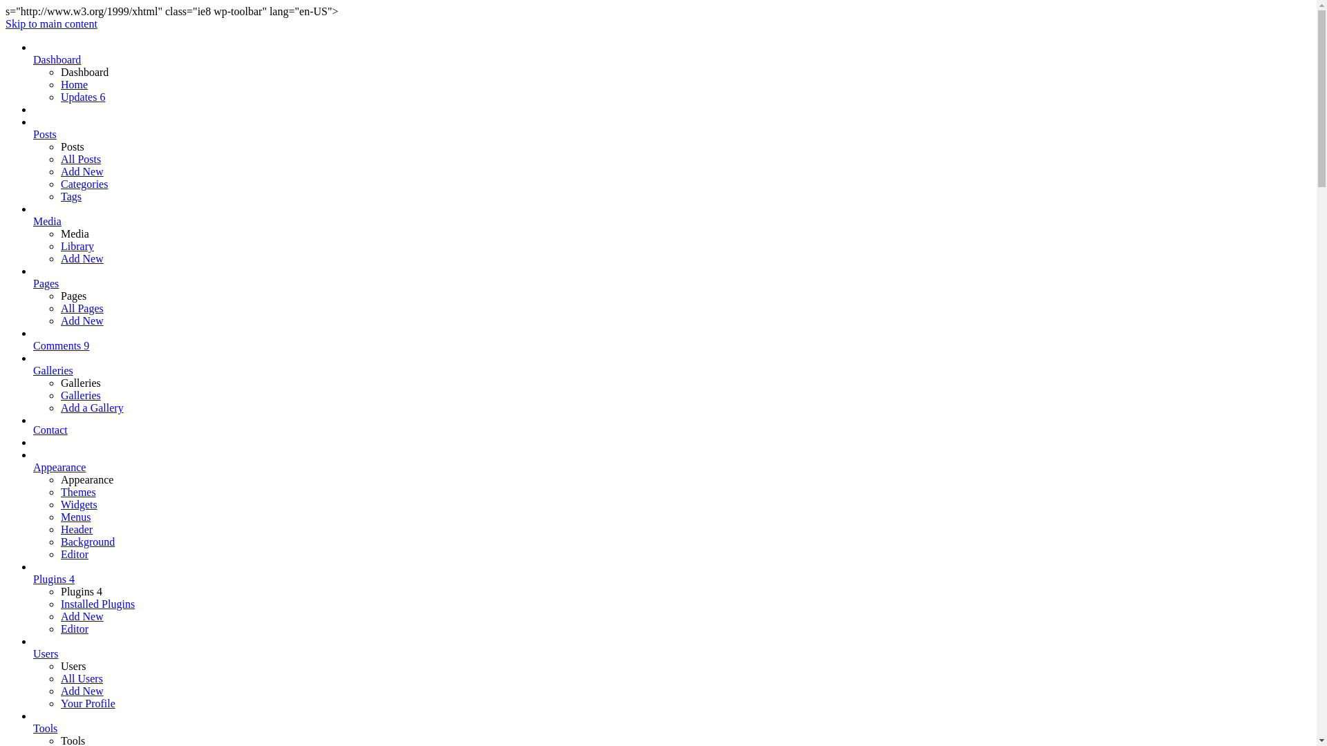 This screenshot has width=1327, height=746. Describe the element at coordinates (672, 54) in the screenshot. I see `Dashboard` at that location.